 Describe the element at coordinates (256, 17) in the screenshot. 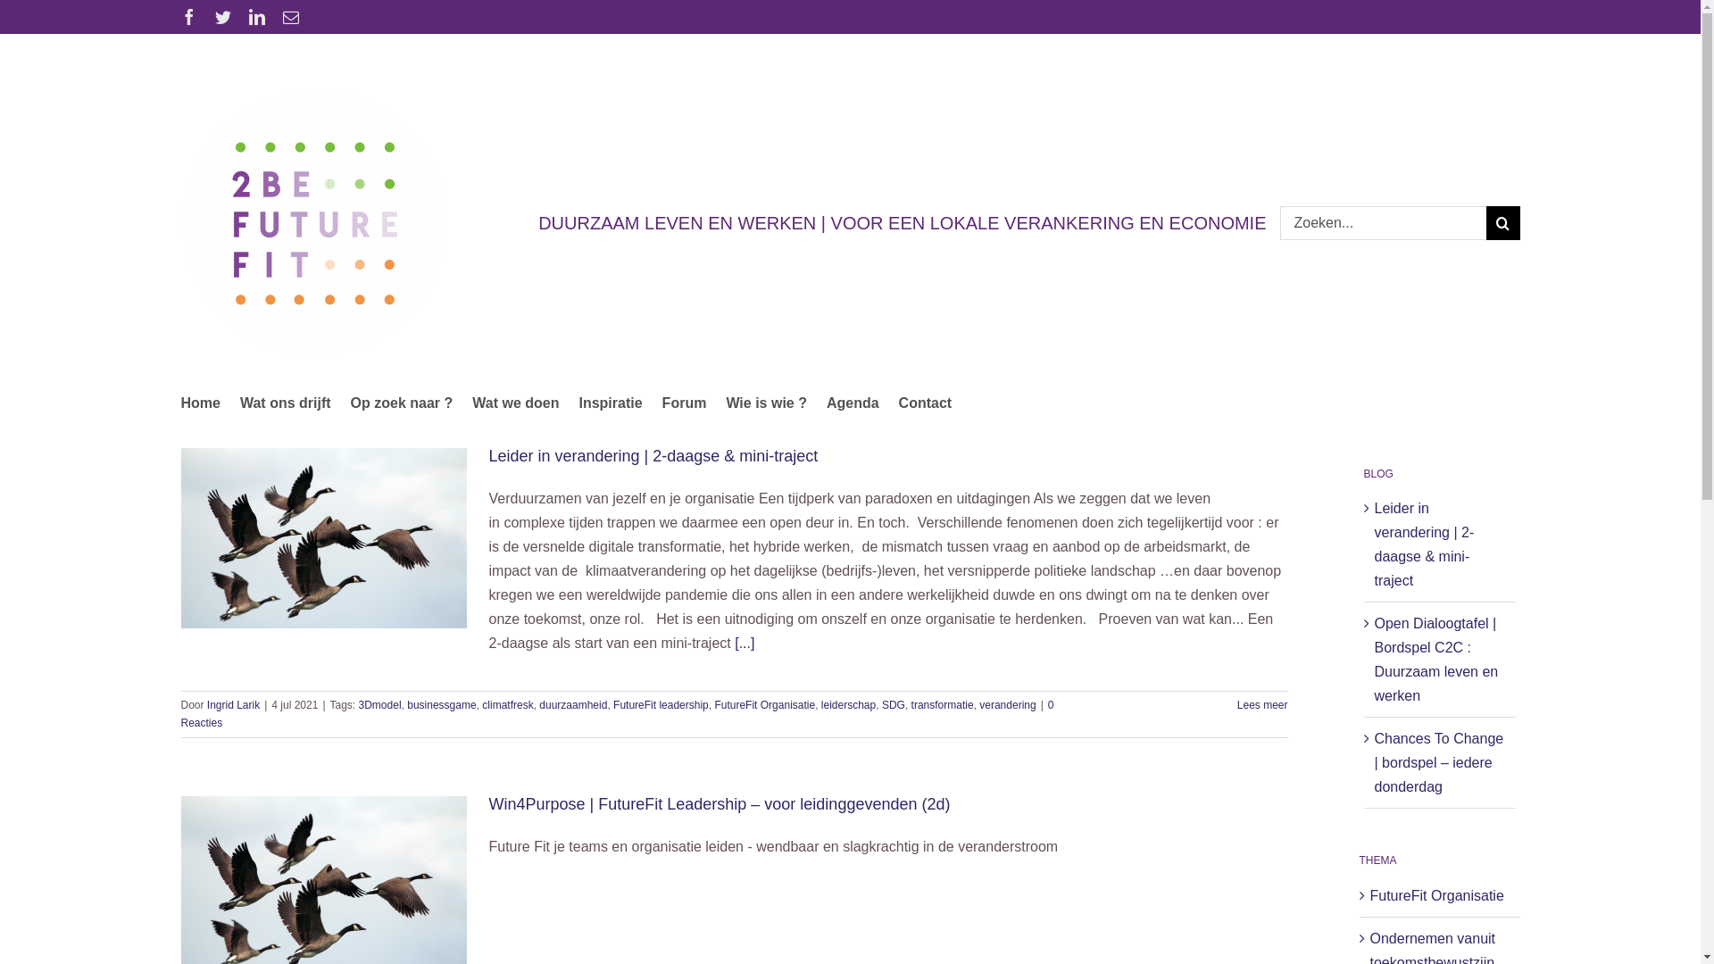

I see `LinkedIn` at that location.